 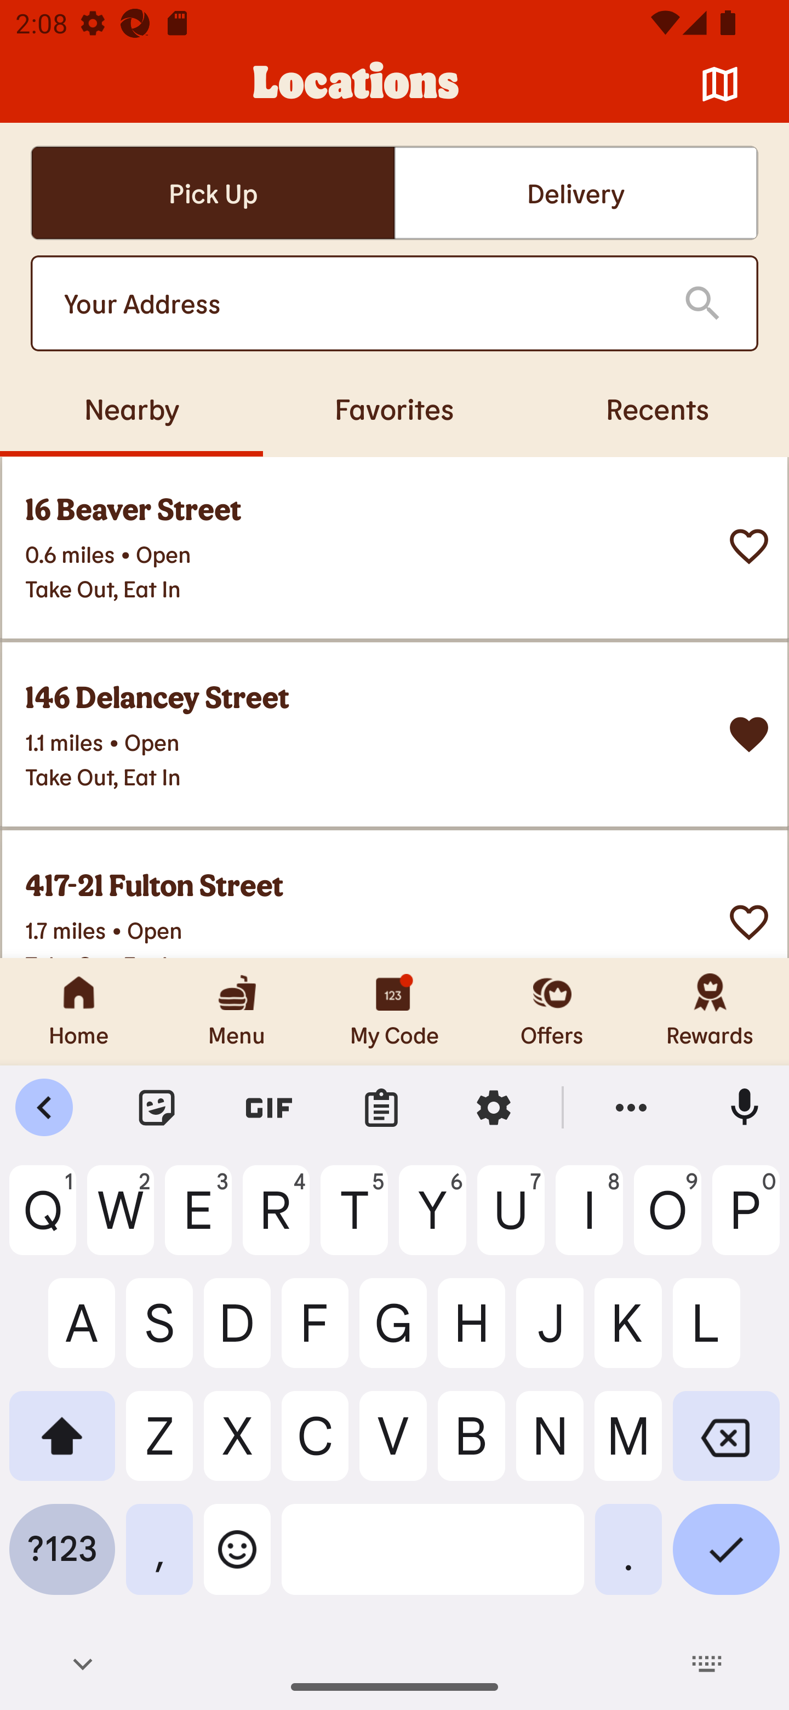 What do you see at coordinates (710, 1011) in the screenshot?
I see `Rewards` at bounding box center [710, 1011].